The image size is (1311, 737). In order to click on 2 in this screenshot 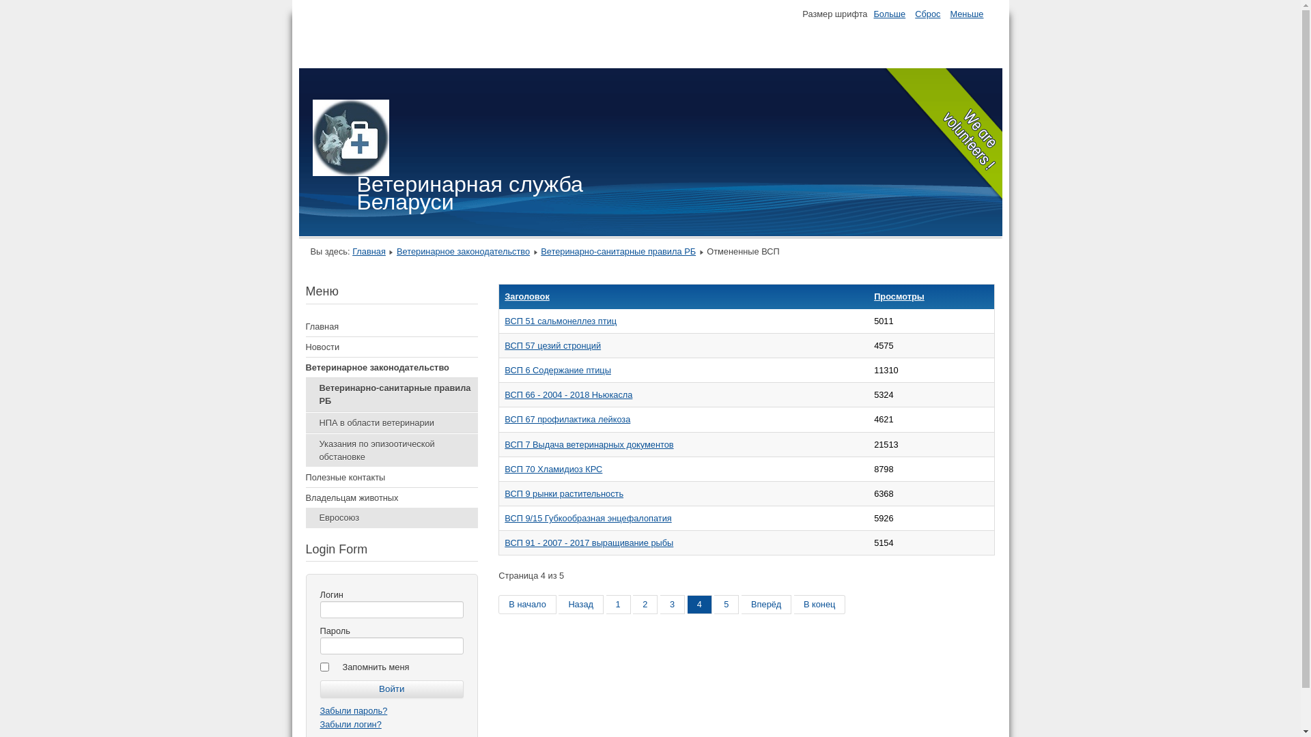, I will do `click(645, 605)`.